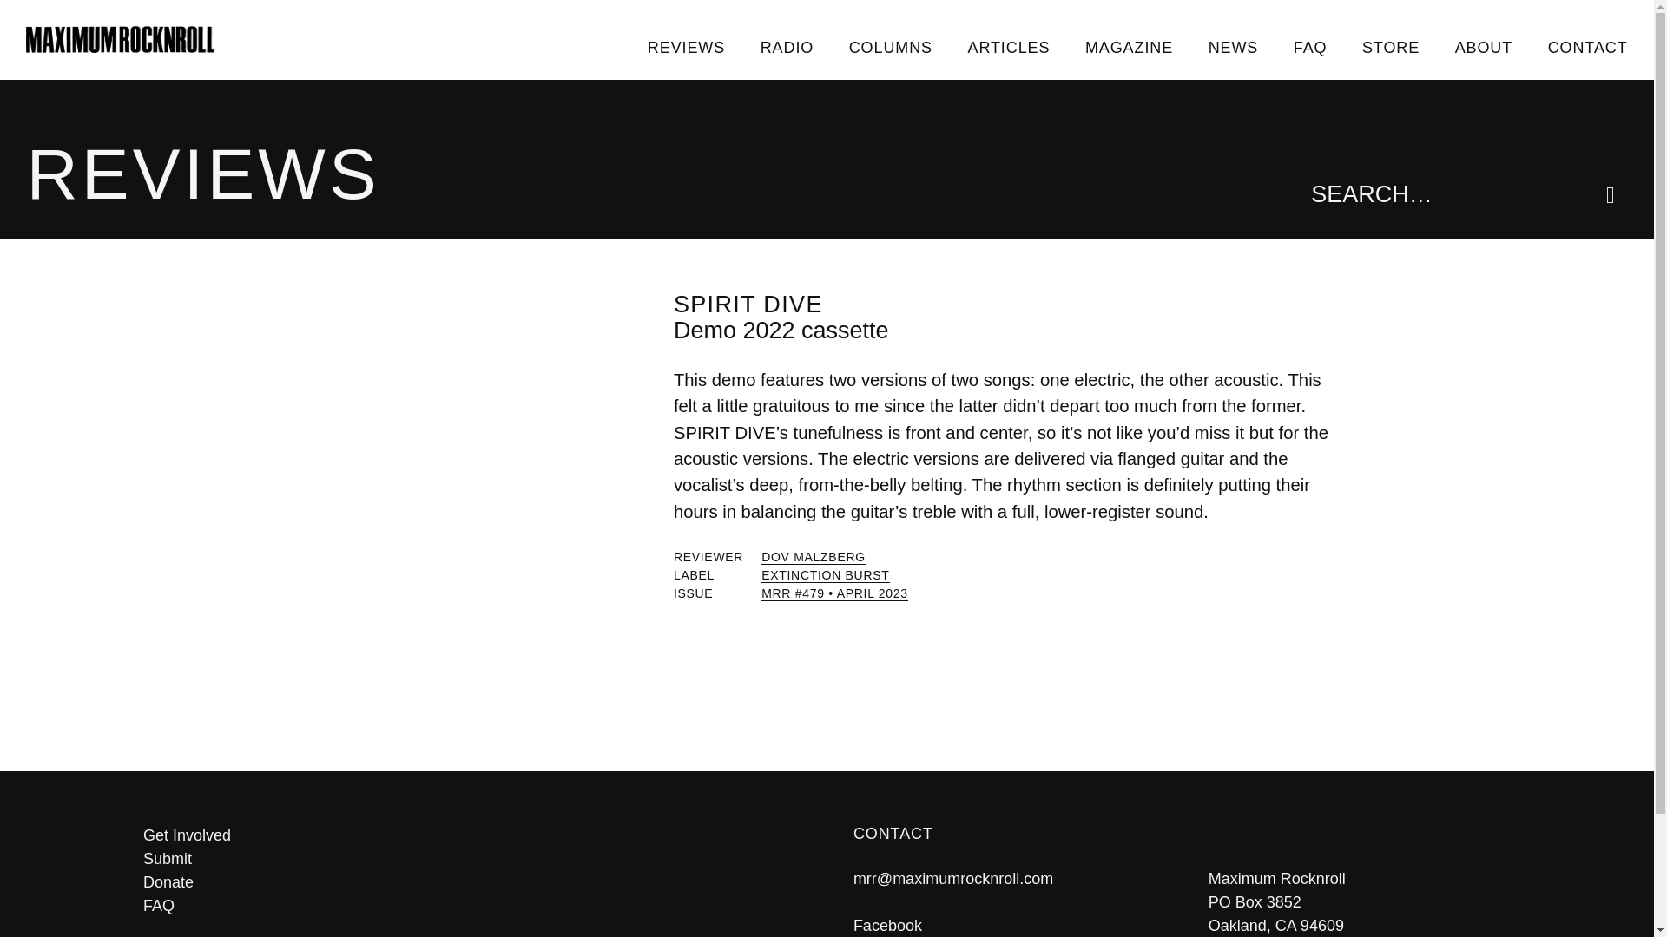 This screenshot has width=1667, height=937. What do you see at coordinates (786, 47) in the screenshot?
I see `RADIO` at bounding box center [786, 47].